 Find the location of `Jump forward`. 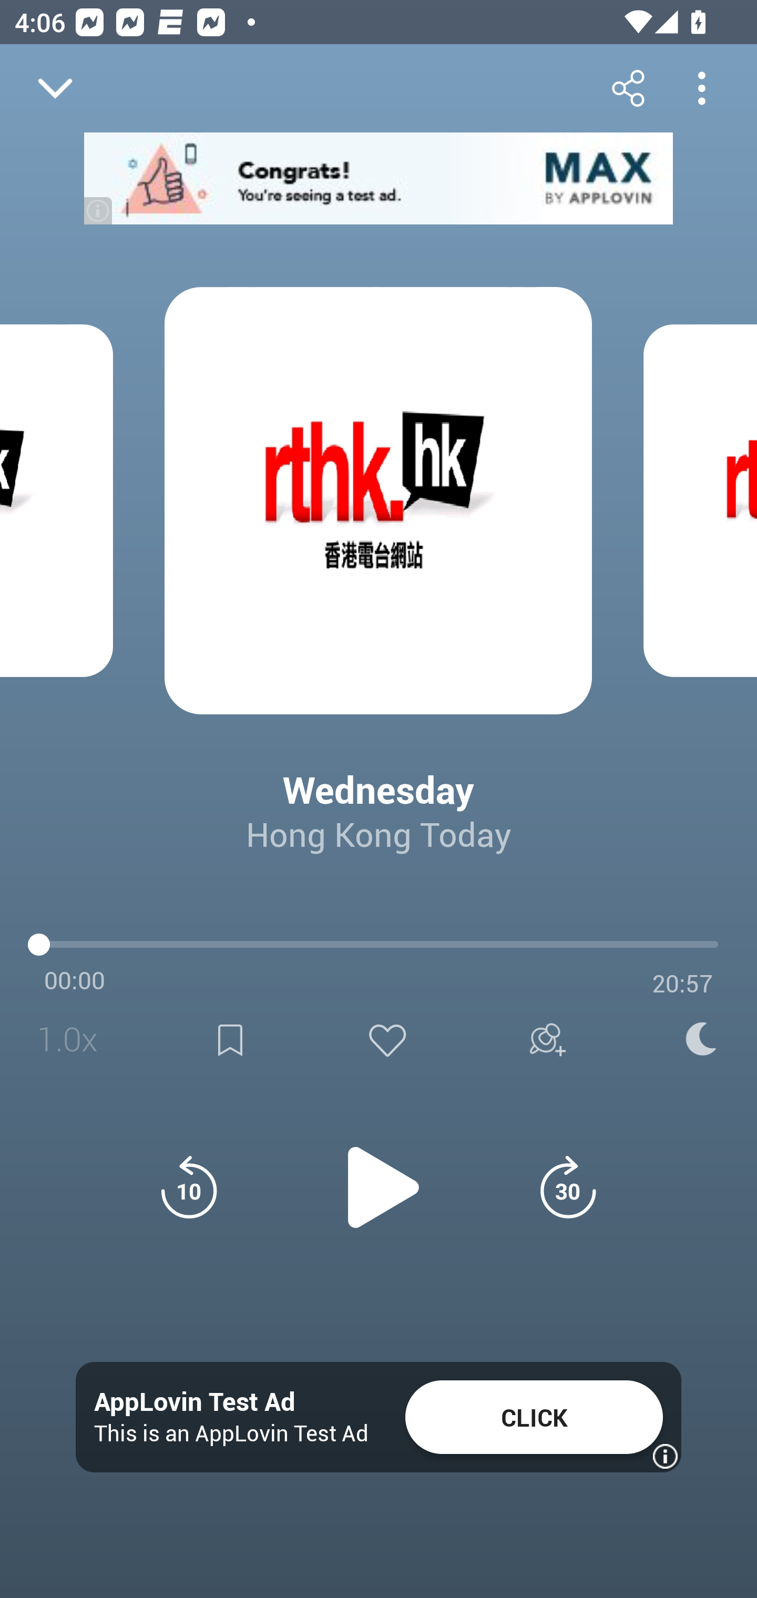

Jump forward is located at coordinates (568, 1187).